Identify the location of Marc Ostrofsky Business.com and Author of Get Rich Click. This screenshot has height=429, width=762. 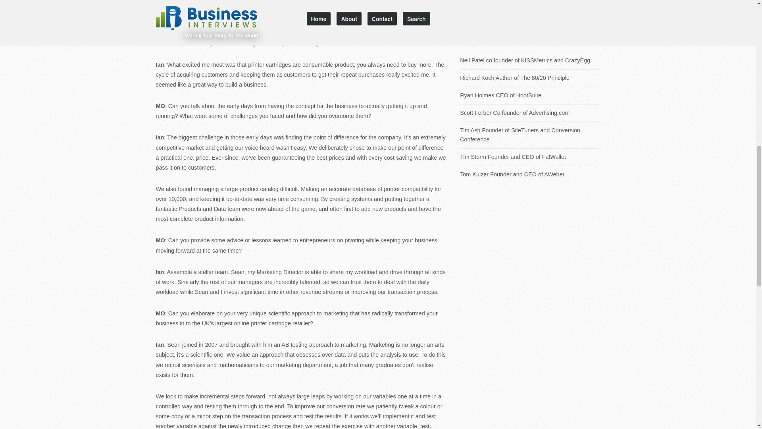
(530, 11).